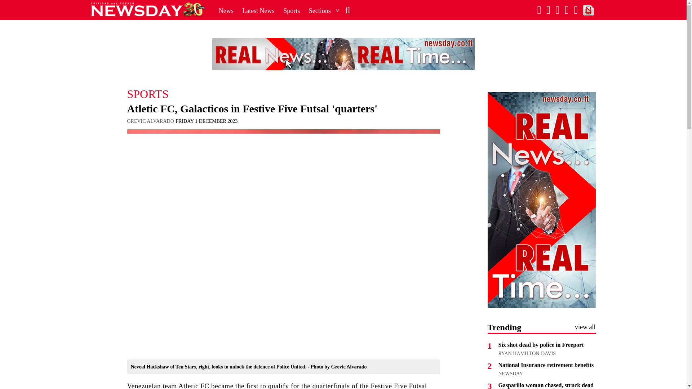  What do you see at coordinates (527, 354) in the screenshot?
I see `RYAN HAMILTON-DAVIS` at bounding box center [527, 354].